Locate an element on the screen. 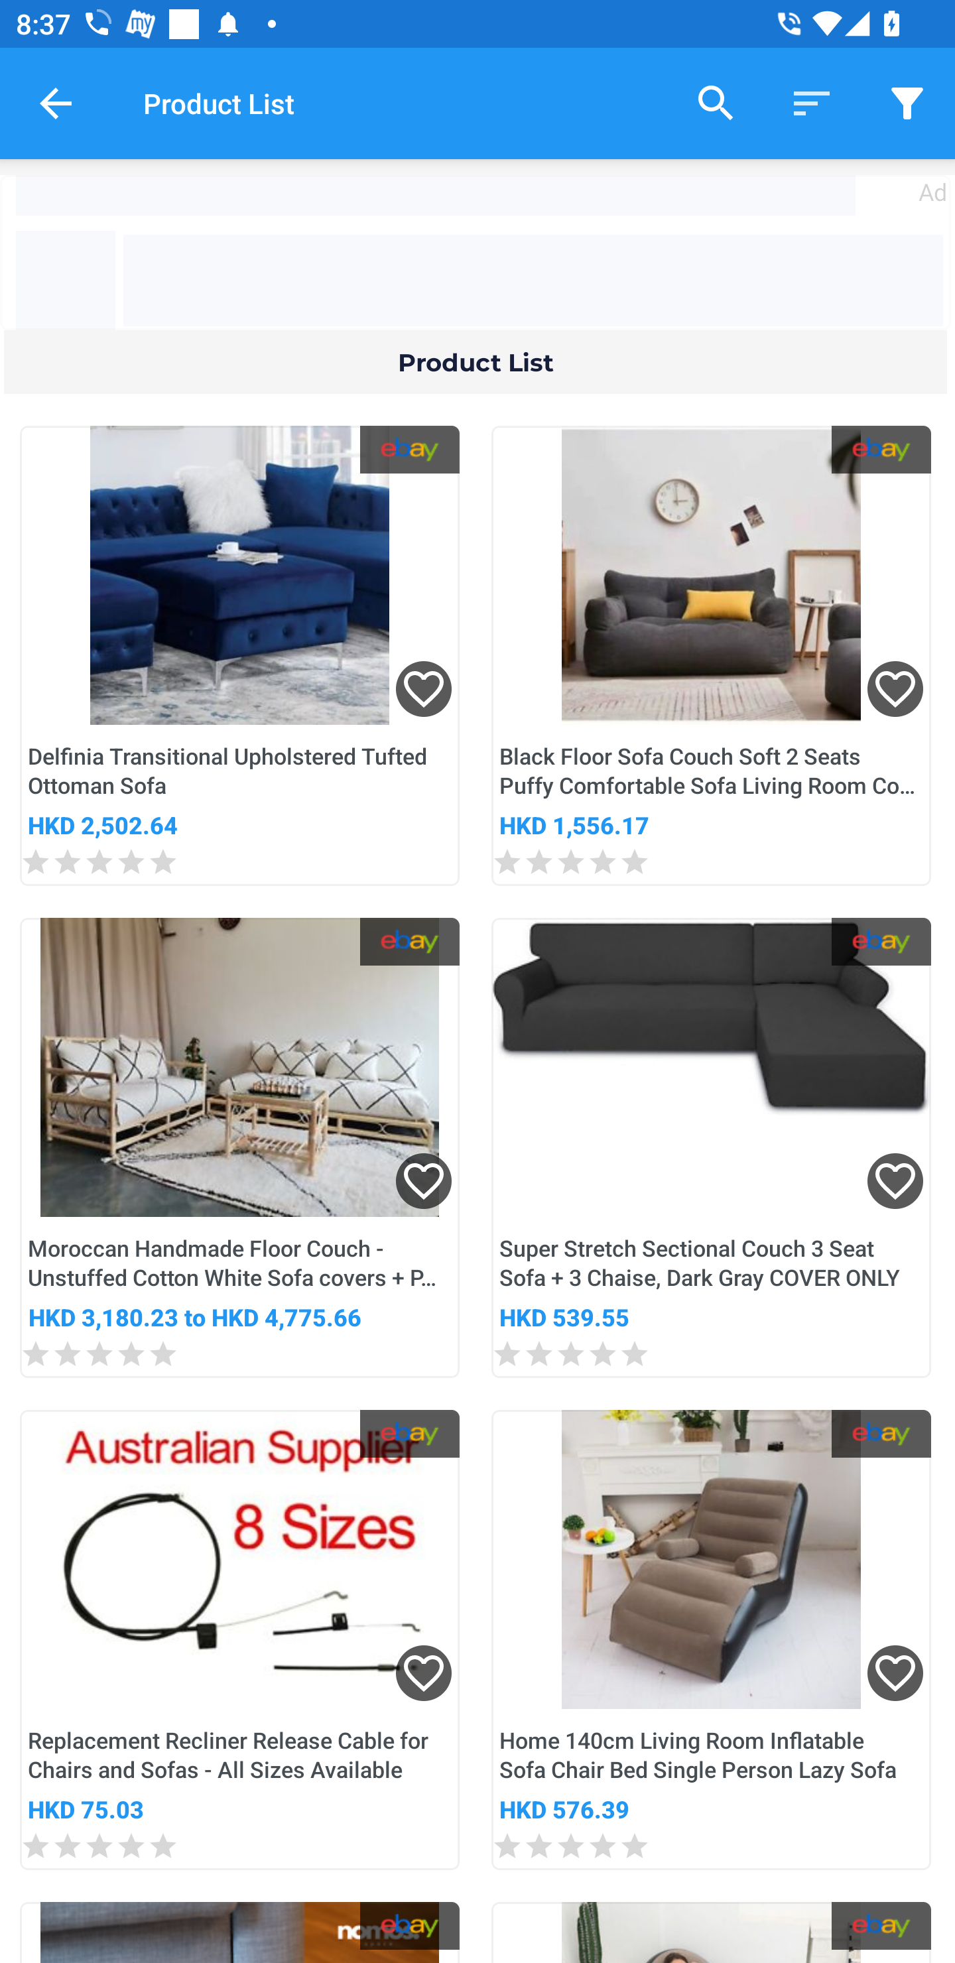 Image resolution: width=955 pixels, height=1963 pixels. Search is located at coordinates (716, 102).